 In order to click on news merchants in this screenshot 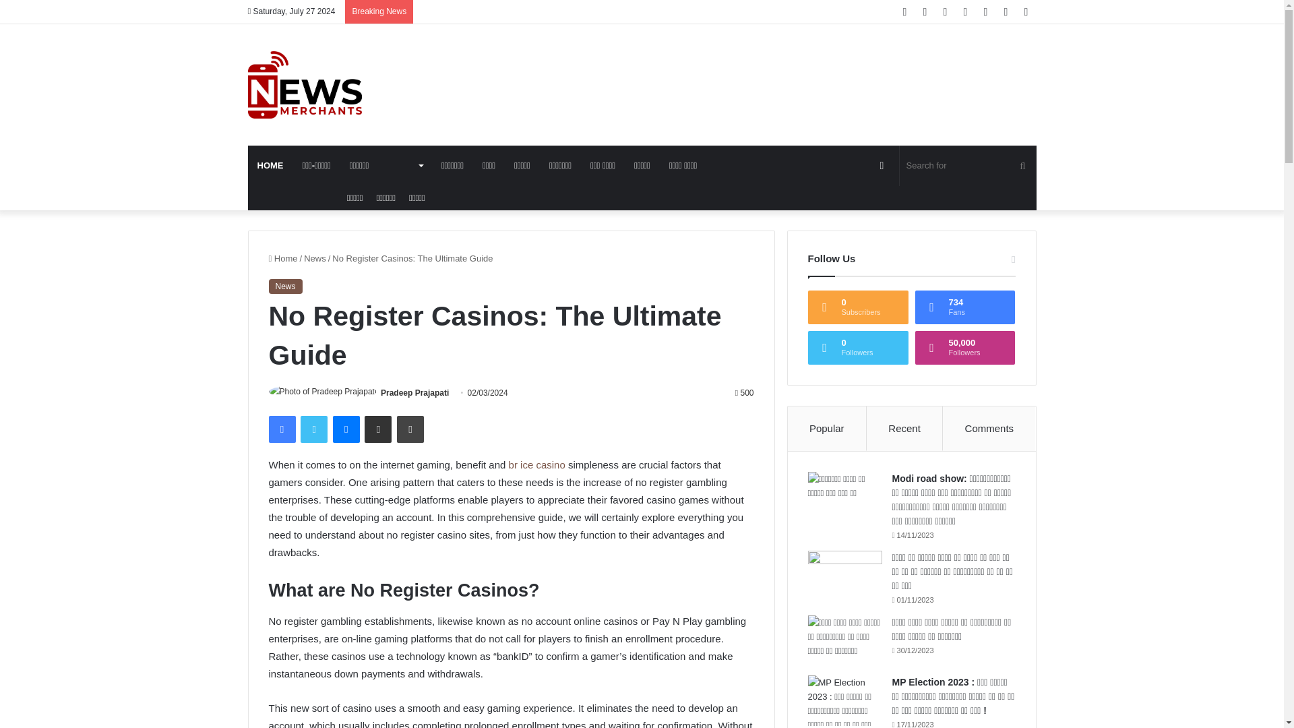, I will do `click(305, 85)`.